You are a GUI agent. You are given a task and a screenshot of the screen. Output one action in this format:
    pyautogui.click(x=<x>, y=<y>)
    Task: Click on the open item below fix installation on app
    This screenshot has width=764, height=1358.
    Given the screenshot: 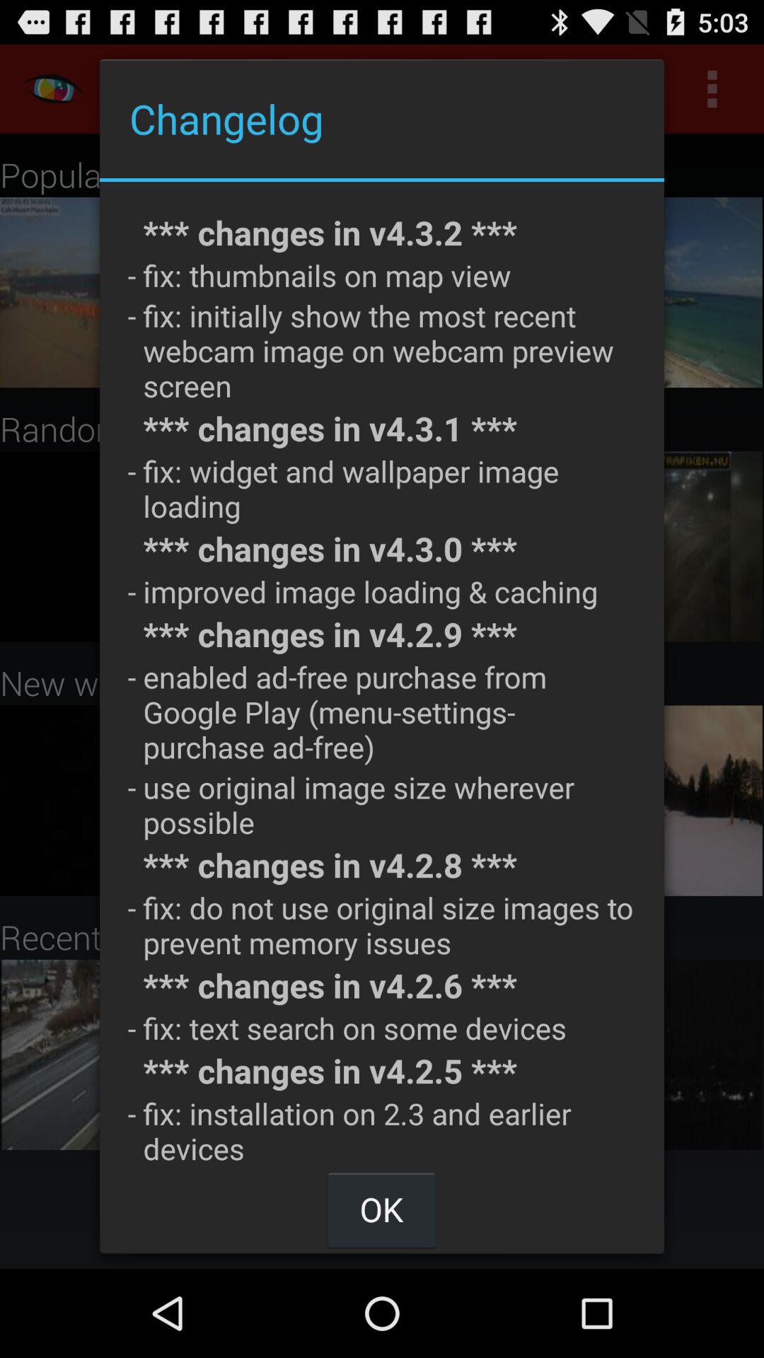 What is the action you would take?
    pyautogui.click(x=381, y=1209)
    